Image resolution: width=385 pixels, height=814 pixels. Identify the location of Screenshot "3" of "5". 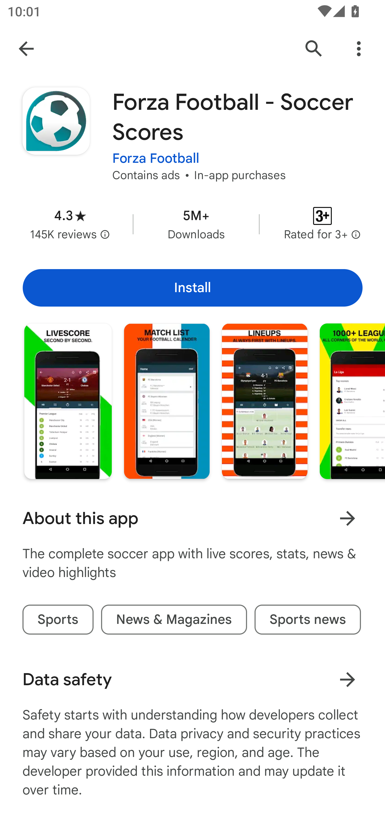
(265, 401).